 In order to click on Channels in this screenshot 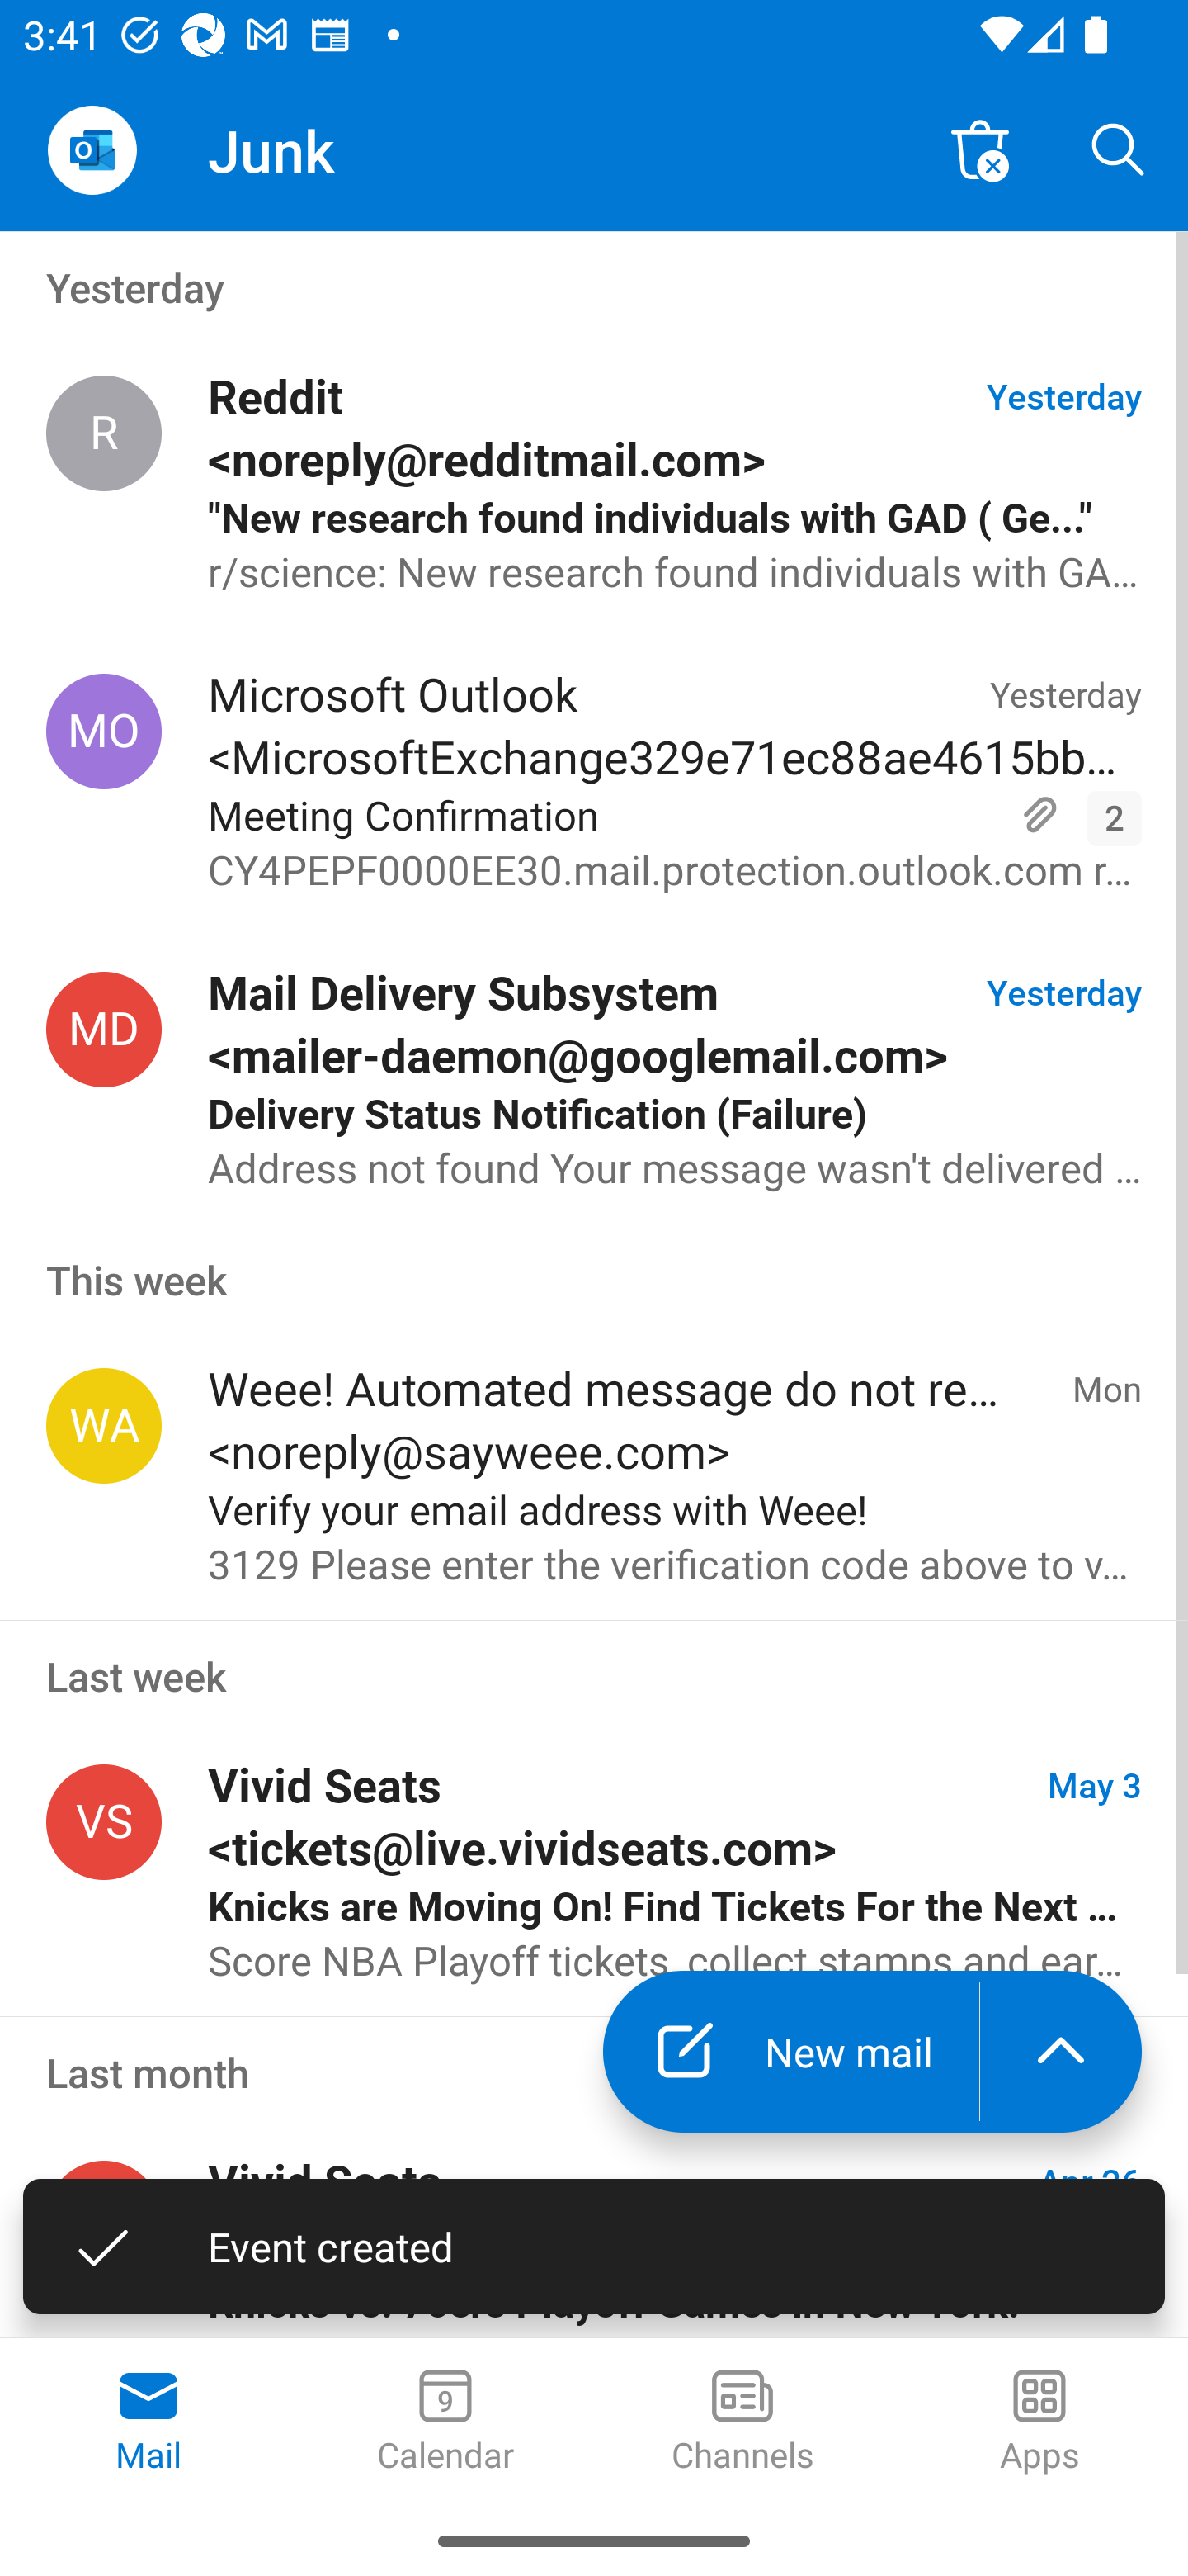, I will do `click(742, 2422)`.